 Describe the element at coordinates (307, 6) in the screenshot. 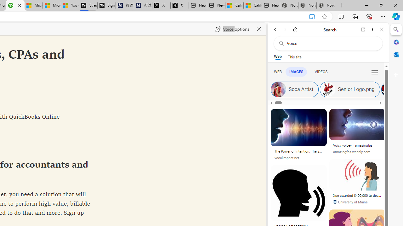

I see `Nordace Siena Pro 15 Backpack` at that location.